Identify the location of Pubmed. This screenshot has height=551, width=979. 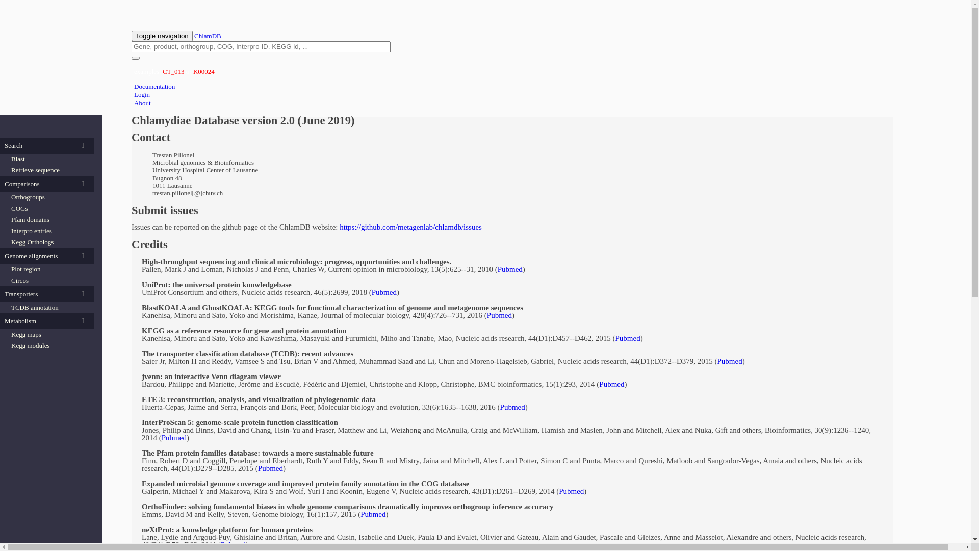
(513, 407).